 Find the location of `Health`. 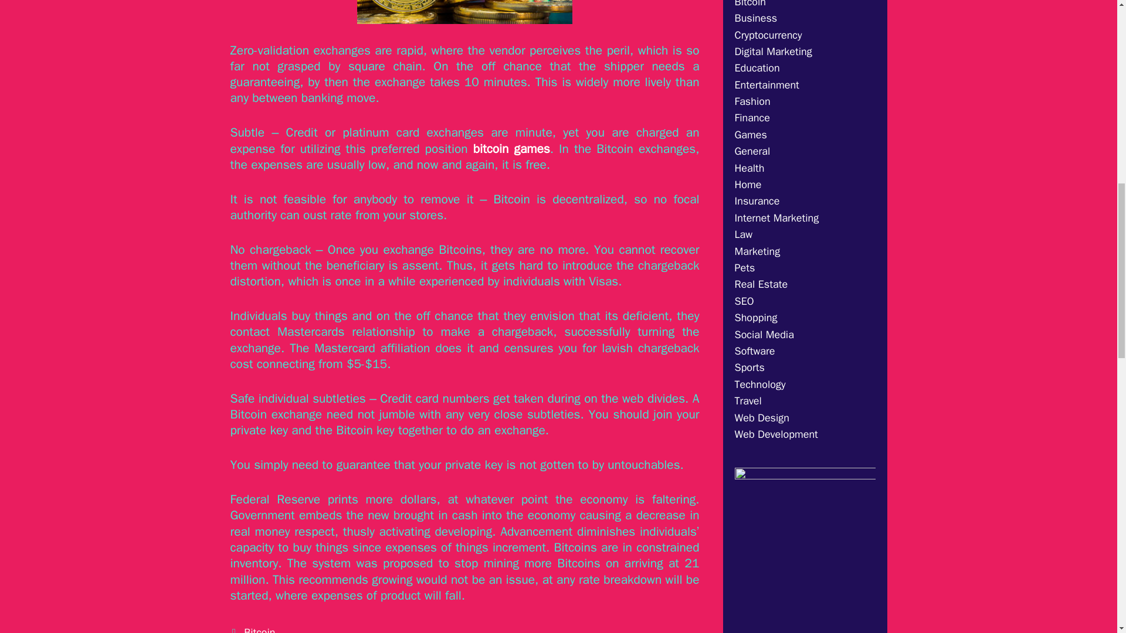

Health is located at coordinates (749, 168).